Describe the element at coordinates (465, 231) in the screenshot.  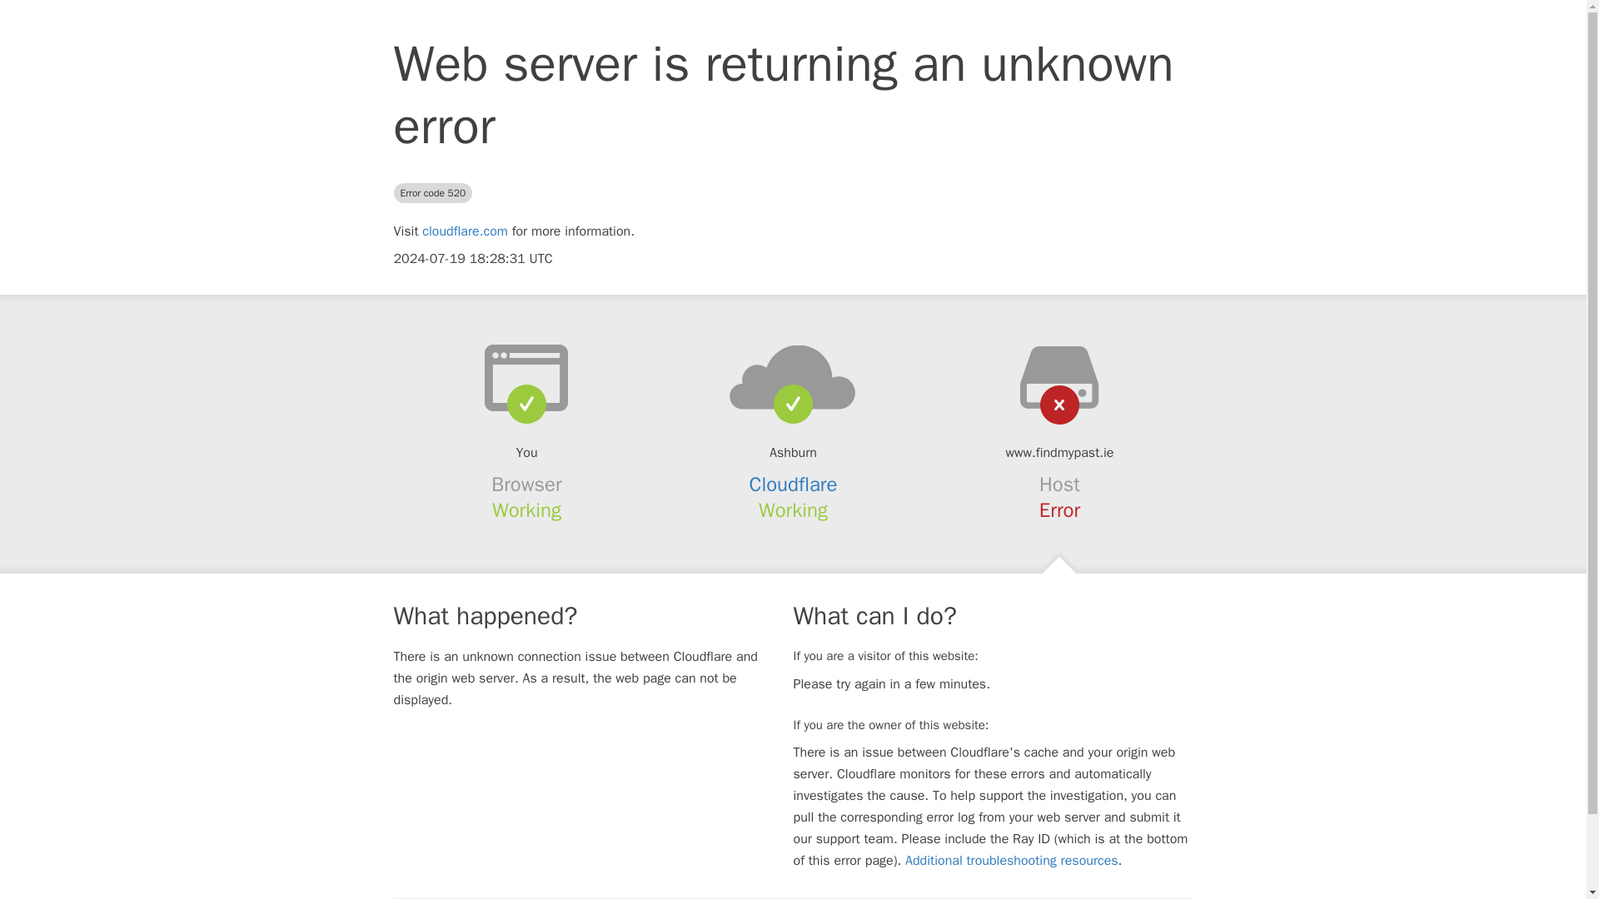
I see `cloudflare.com` at that location.